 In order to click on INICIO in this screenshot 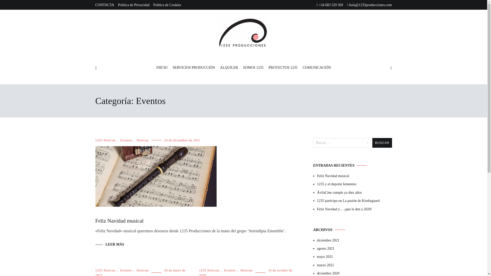, I will do `click(162, 68)`.